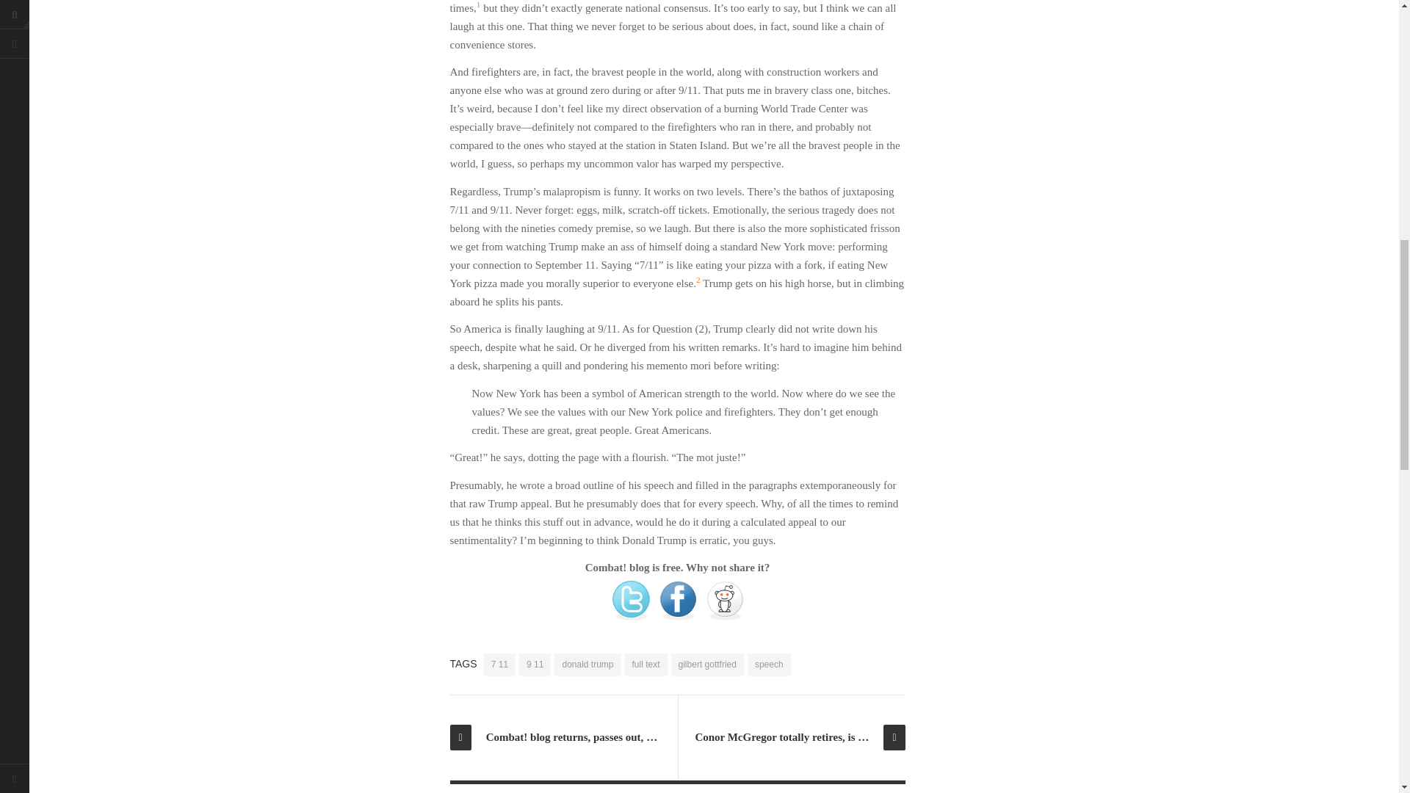 This screenshot has height=793, width=1410. Describe the element at coordinates (769, 665) in the screenshot. I see `speech` at that location.